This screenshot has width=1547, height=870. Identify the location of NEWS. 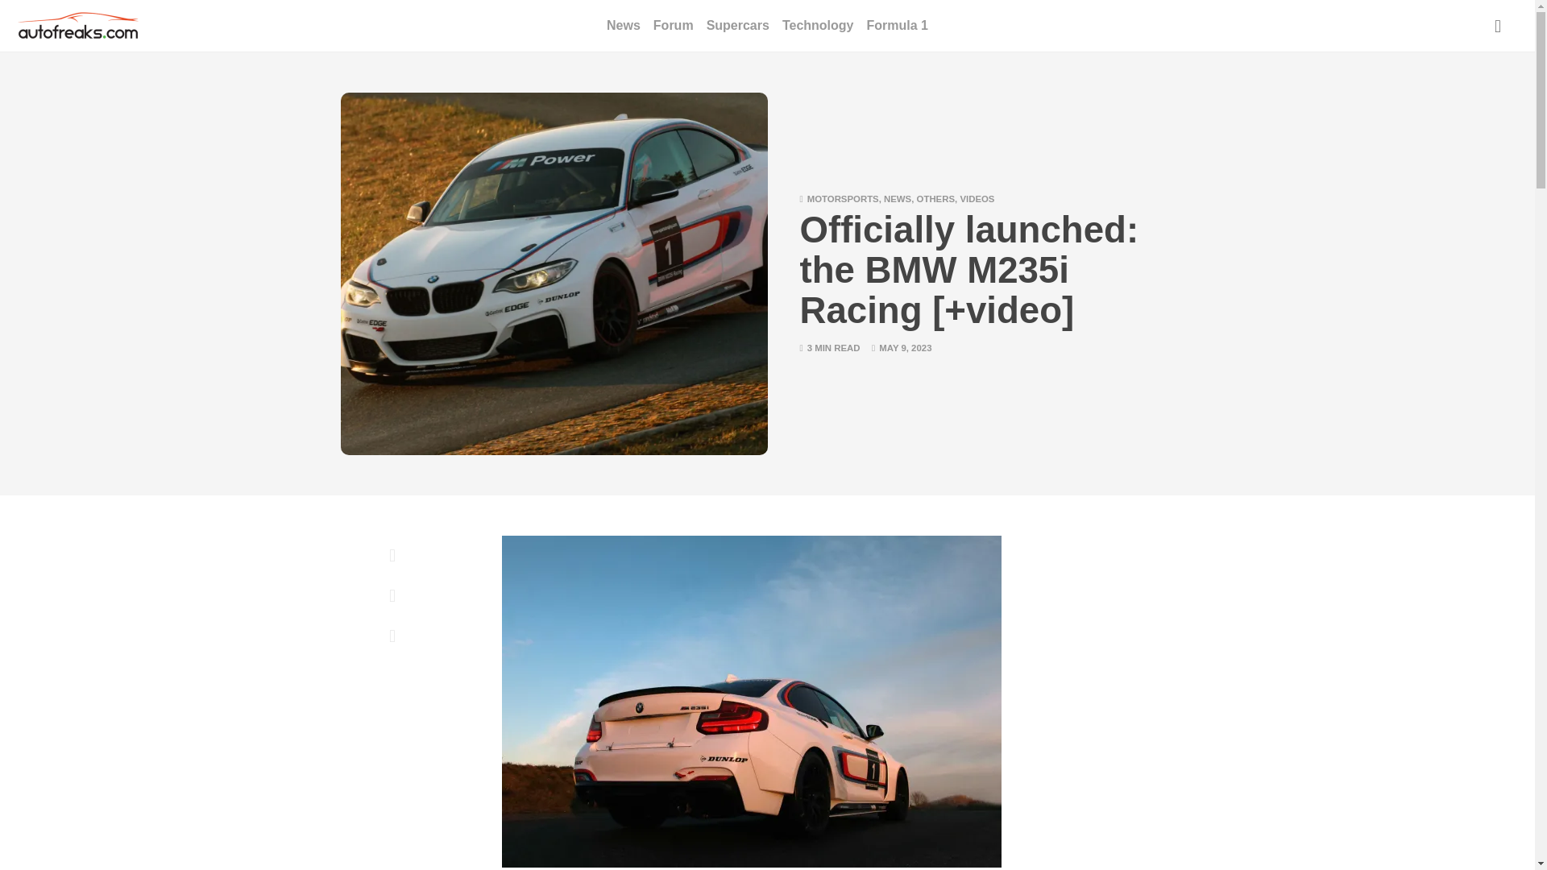
(897, 198).